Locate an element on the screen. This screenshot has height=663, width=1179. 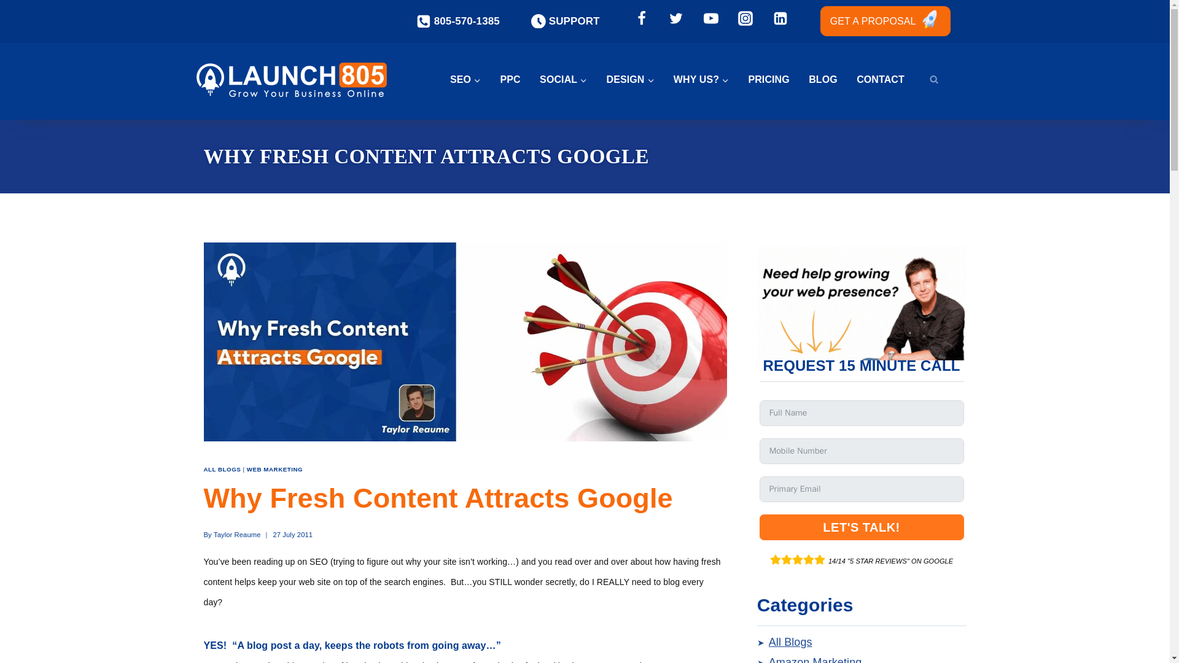
SOCIAL is located at coordinates (570, 79).